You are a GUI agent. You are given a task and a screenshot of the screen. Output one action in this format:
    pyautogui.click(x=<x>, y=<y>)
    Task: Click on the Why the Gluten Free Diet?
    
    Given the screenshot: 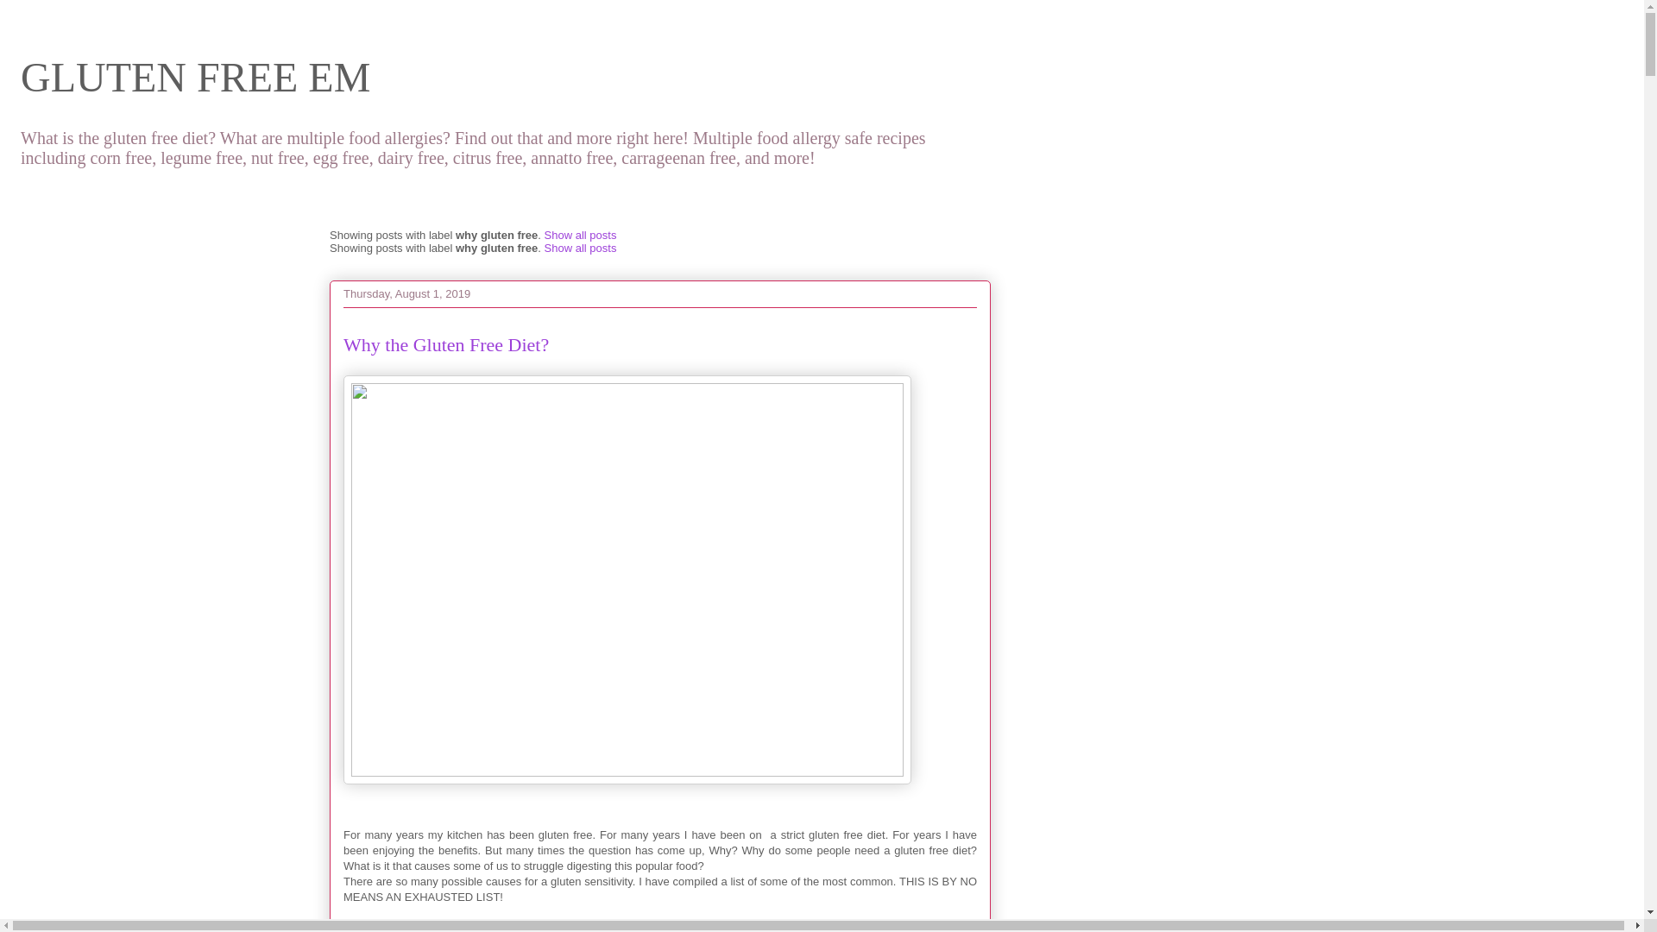 What is the action you would take?
    pyautogui.click(x=445, y=343)
    